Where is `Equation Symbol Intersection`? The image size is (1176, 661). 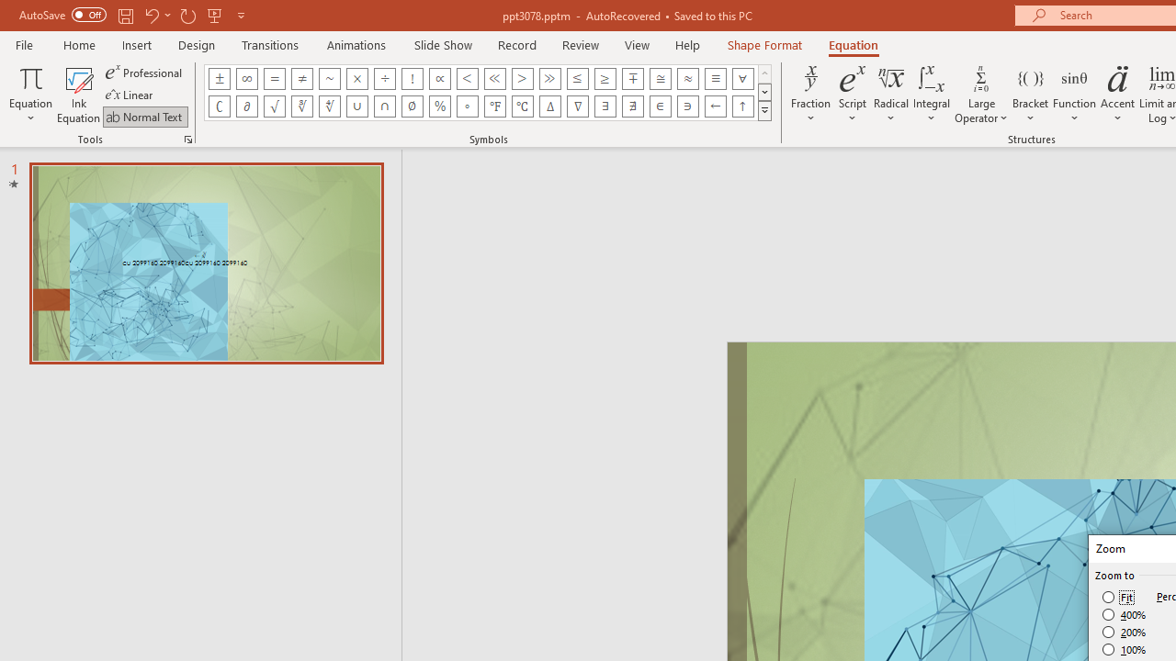 Equation Symbol Intersection is located at coordinates (384, 106).